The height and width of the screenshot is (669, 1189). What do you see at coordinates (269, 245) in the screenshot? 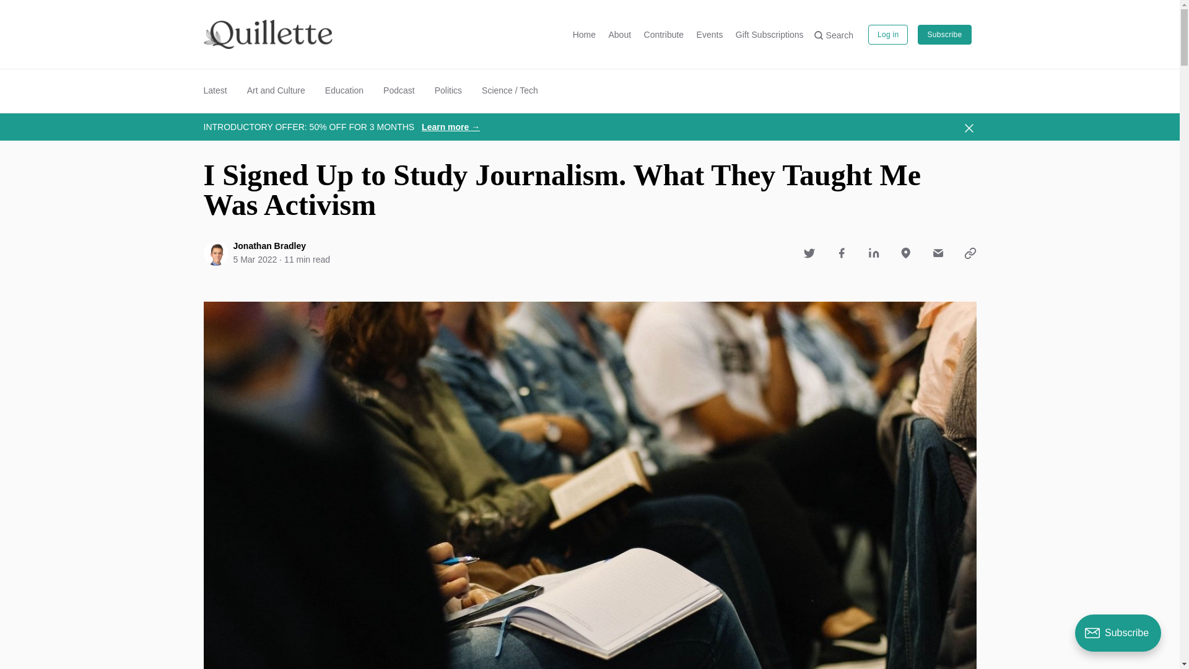
I see `Jonathan Bradley` at bounding box center [269, 245].